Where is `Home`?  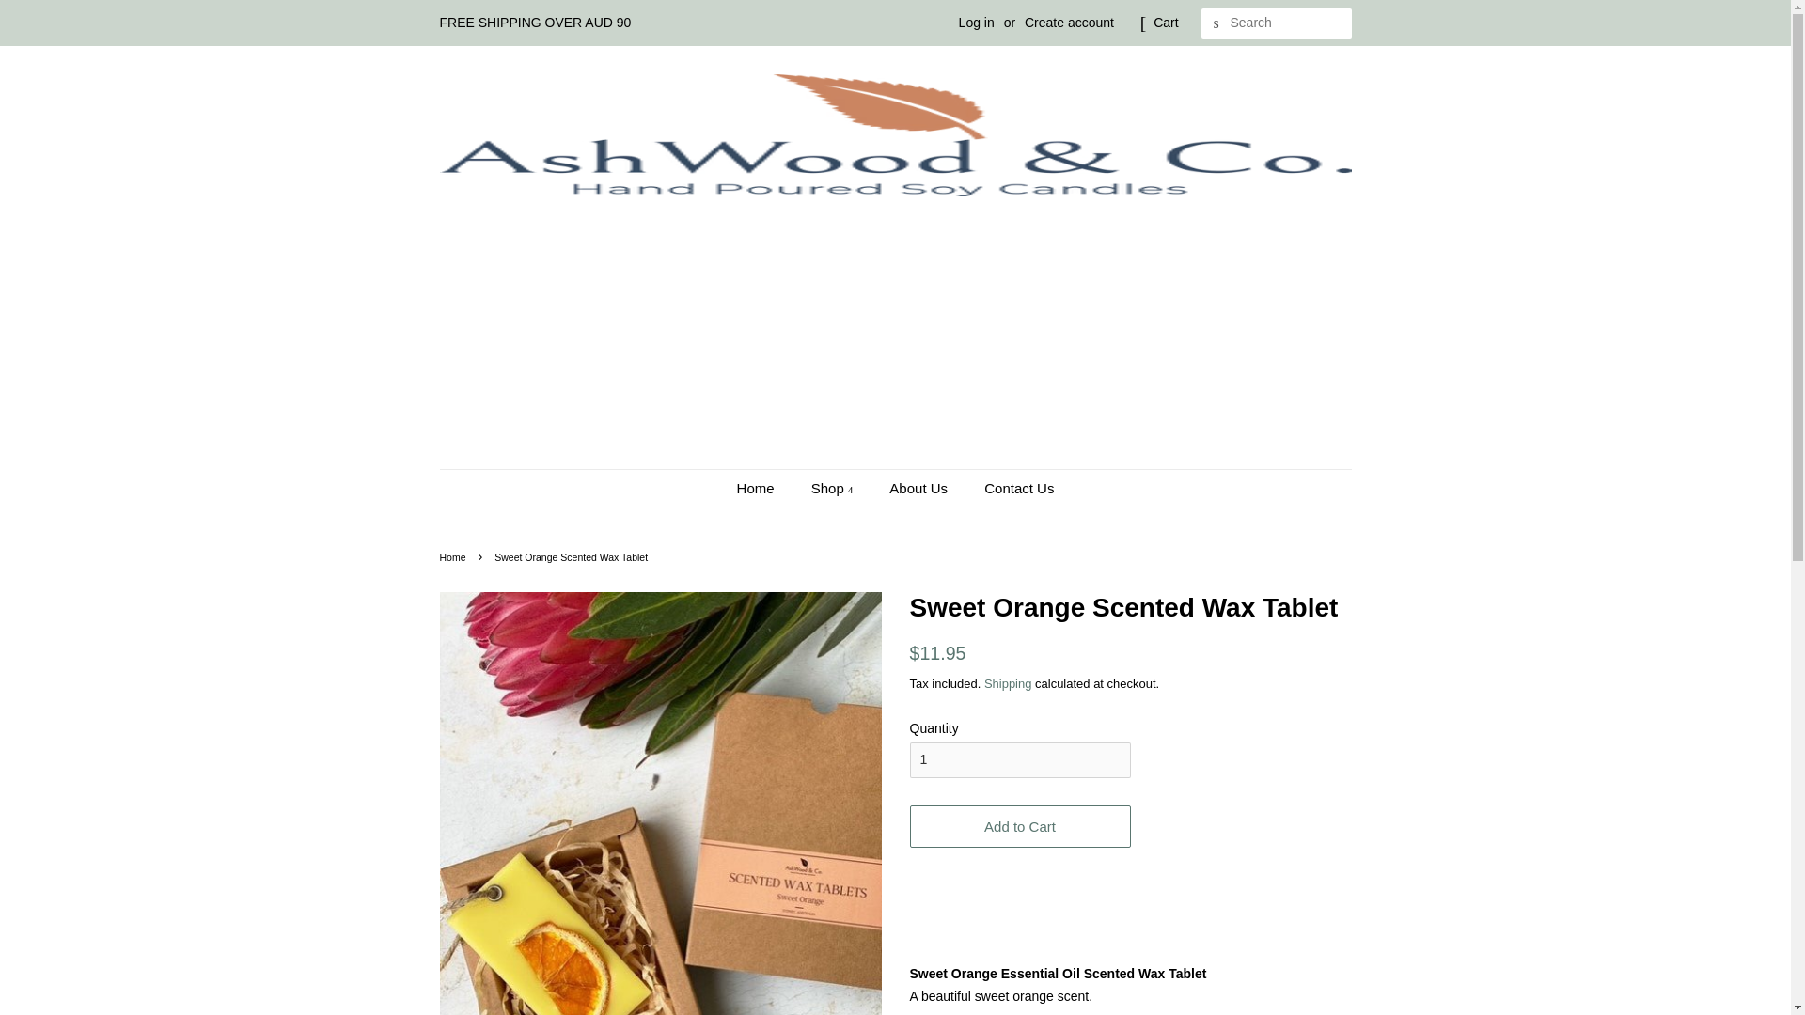
Home is located at coordinates (765, 489).